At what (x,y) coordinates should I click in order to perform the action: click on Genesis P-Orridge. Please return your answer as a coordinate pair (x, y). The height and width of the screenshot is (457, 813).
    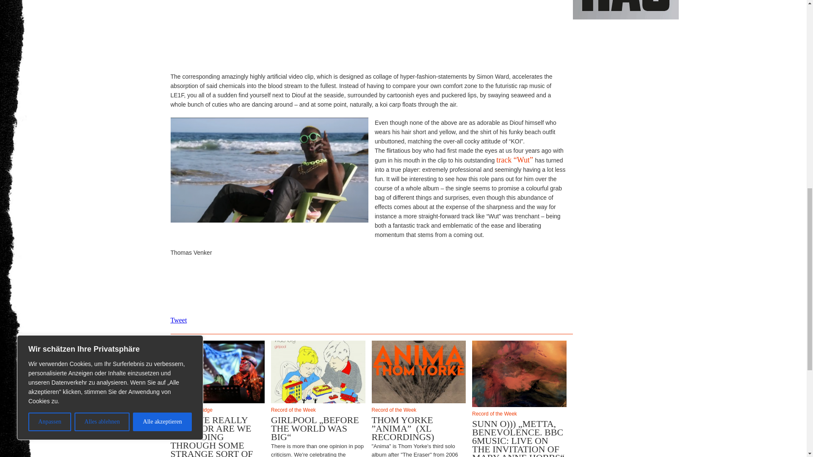
    Looking at the image, I should click on (217, 410).